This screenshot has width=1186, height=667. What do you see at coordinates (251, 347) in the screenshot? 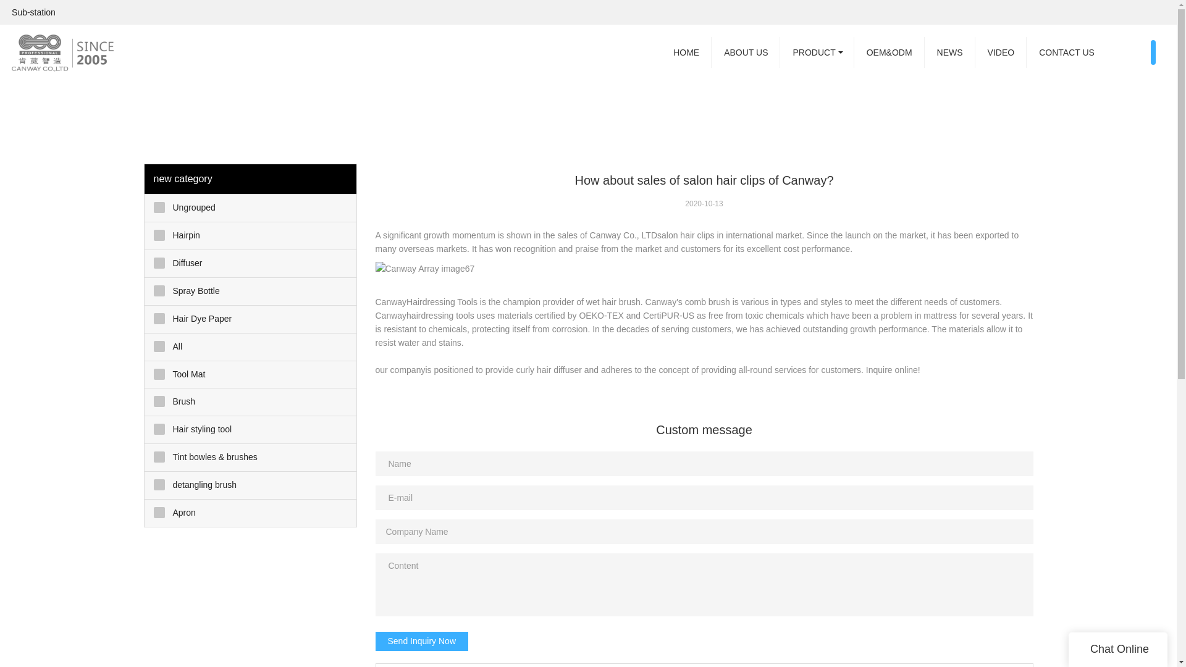
I see `All` at bounding box center [251, 347].